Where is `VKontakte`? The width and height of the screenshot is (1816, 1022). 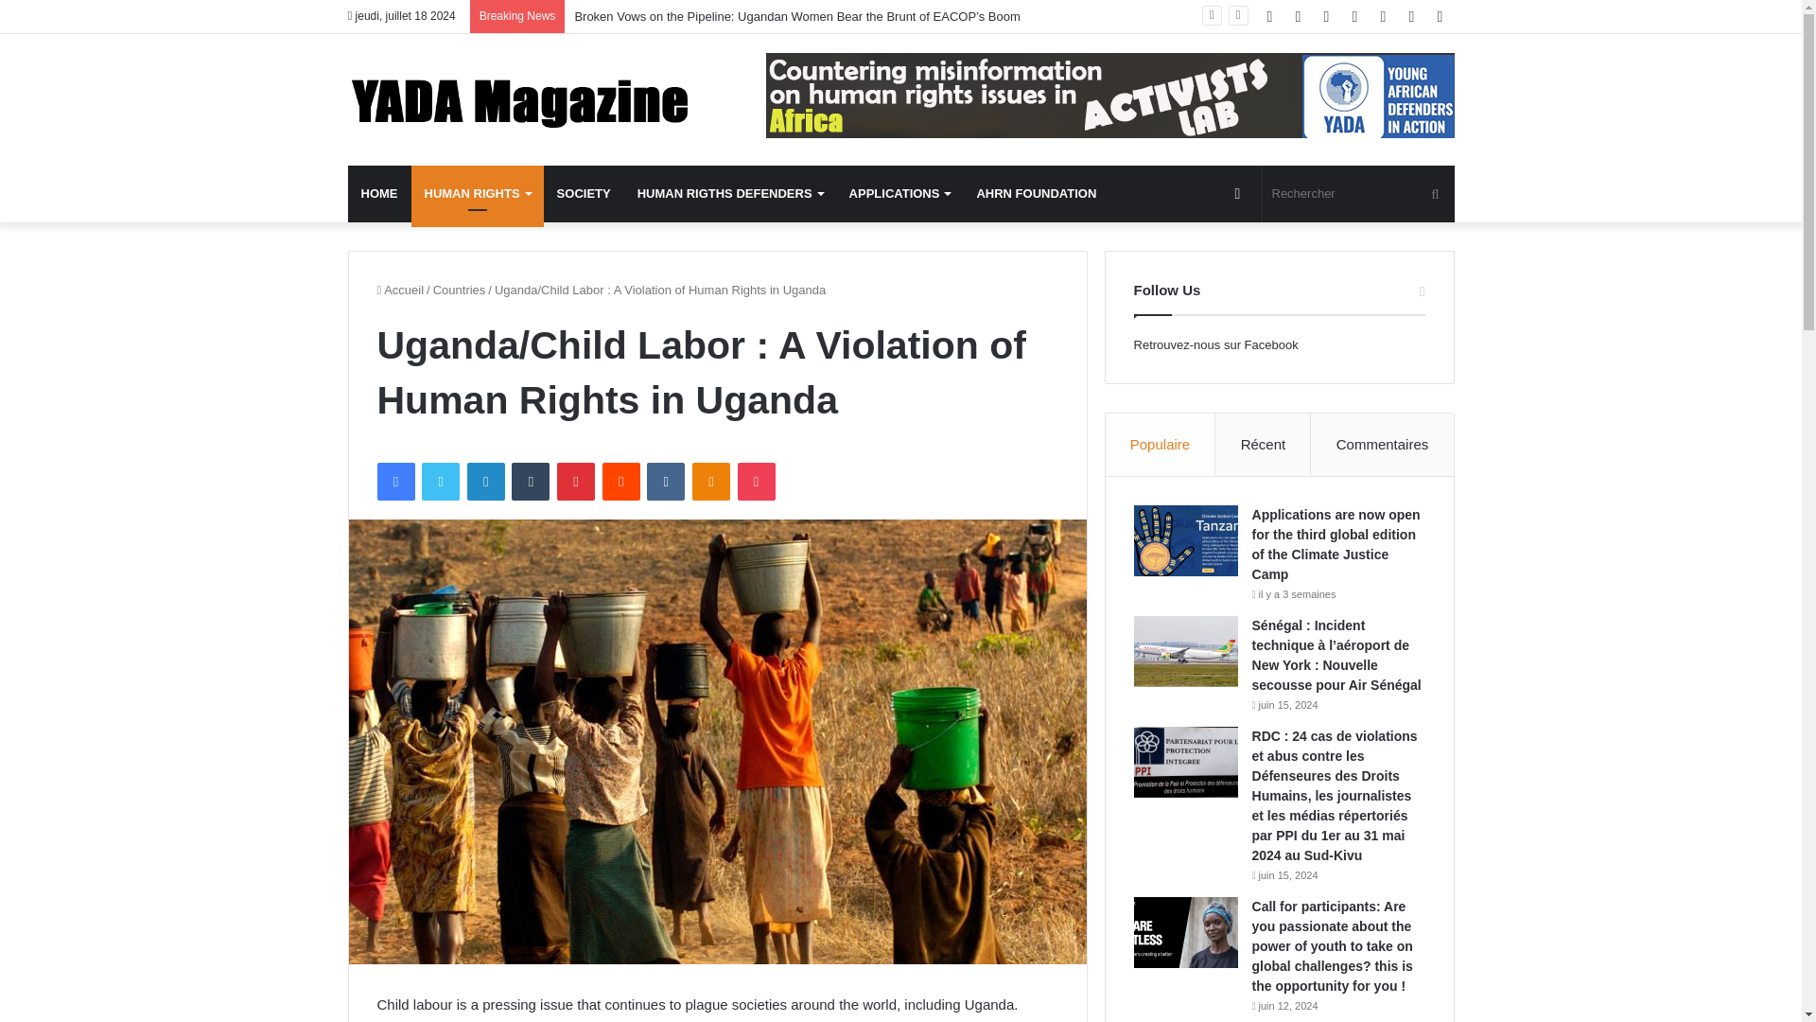
VKontakte is located at coordinates (665, 482).